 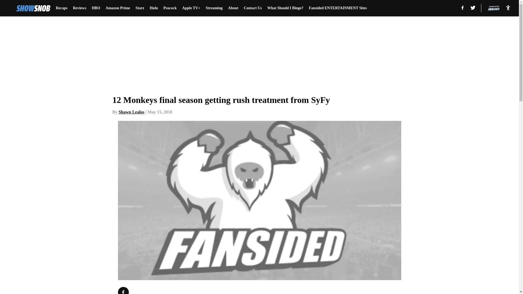 I want to click on Fansided ENTERTAINMENT Sites, so click(x=338, y=8).